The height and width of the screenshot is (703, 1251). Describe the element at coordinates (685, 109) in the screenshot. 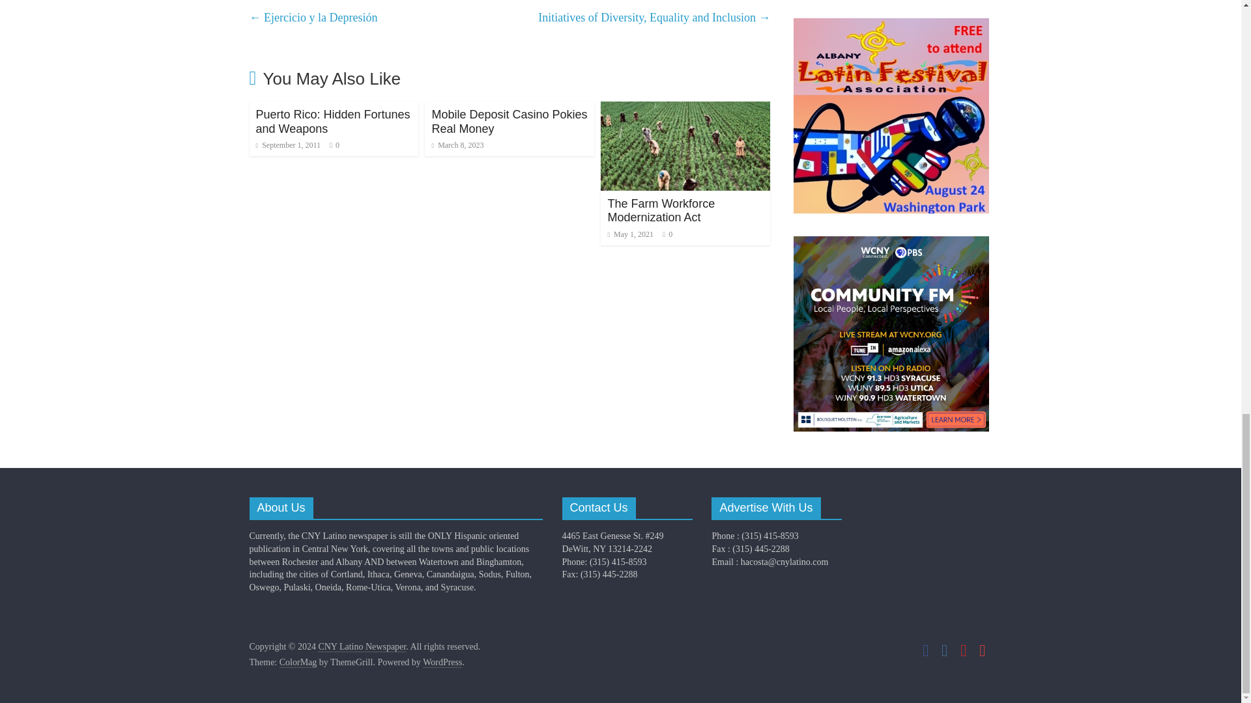

I see `The Farm Workforce Modernization Act` at that location.